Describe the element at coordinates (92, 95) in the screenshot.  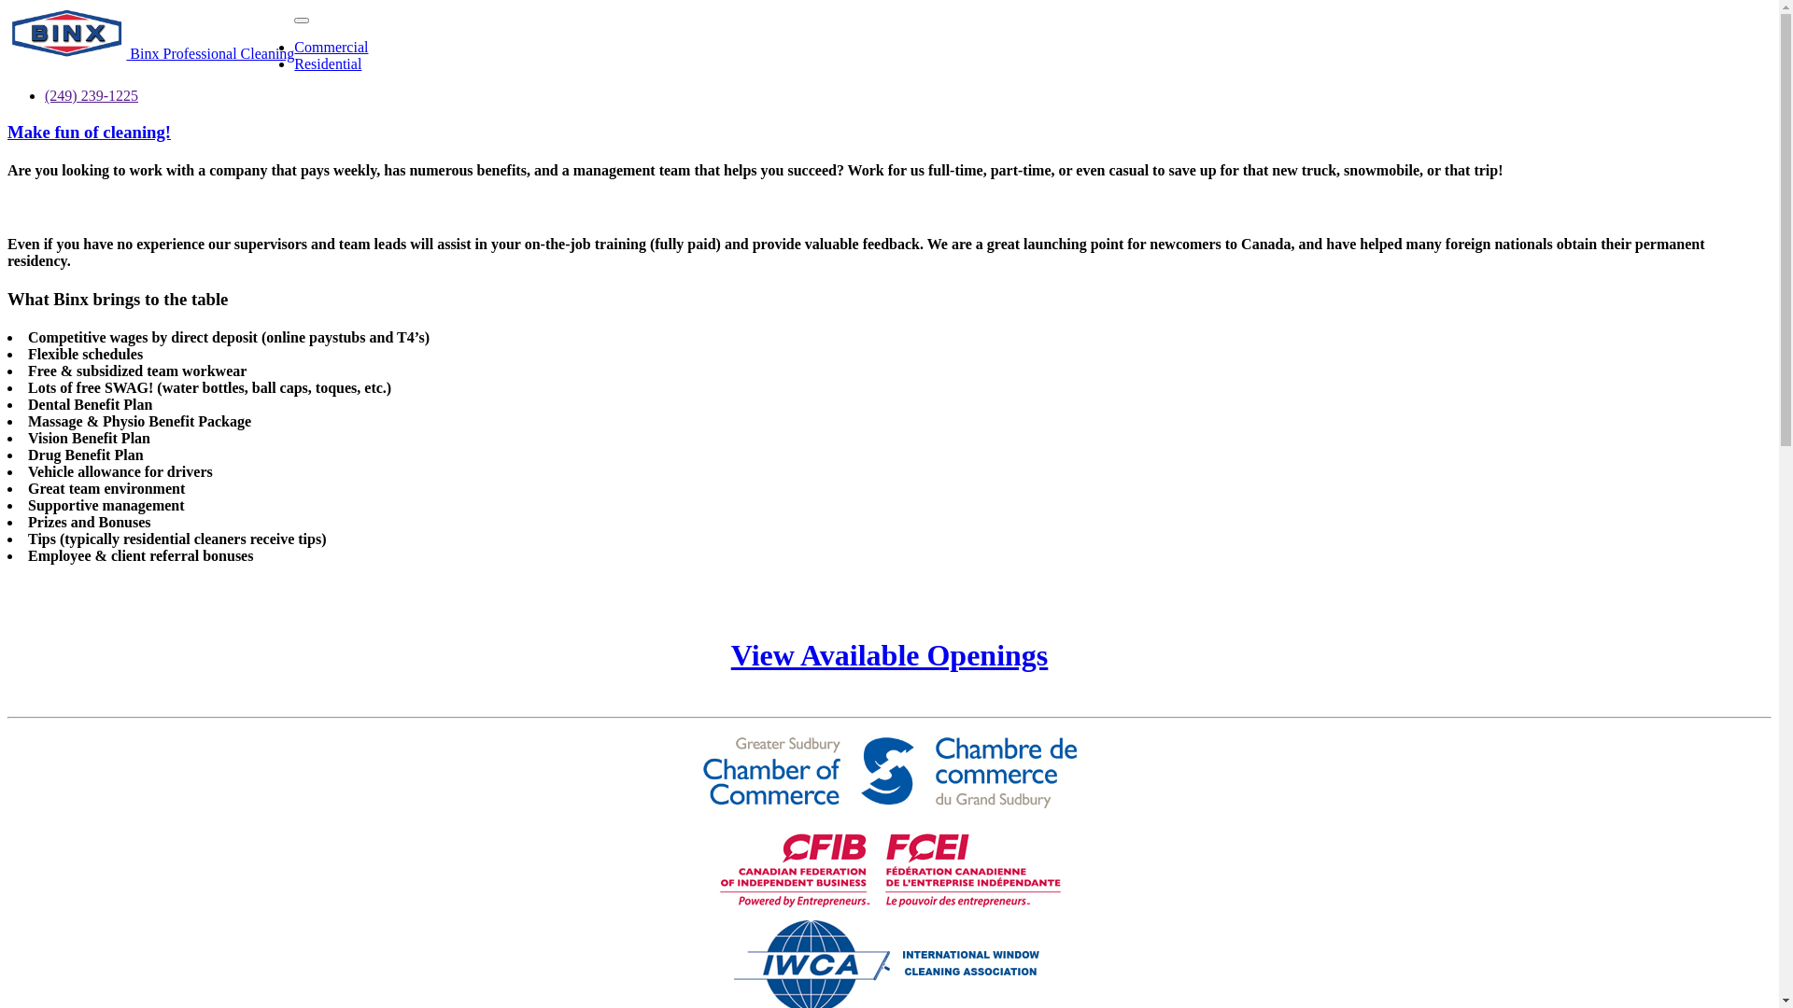
I see `(249) 239-1225` at that location.